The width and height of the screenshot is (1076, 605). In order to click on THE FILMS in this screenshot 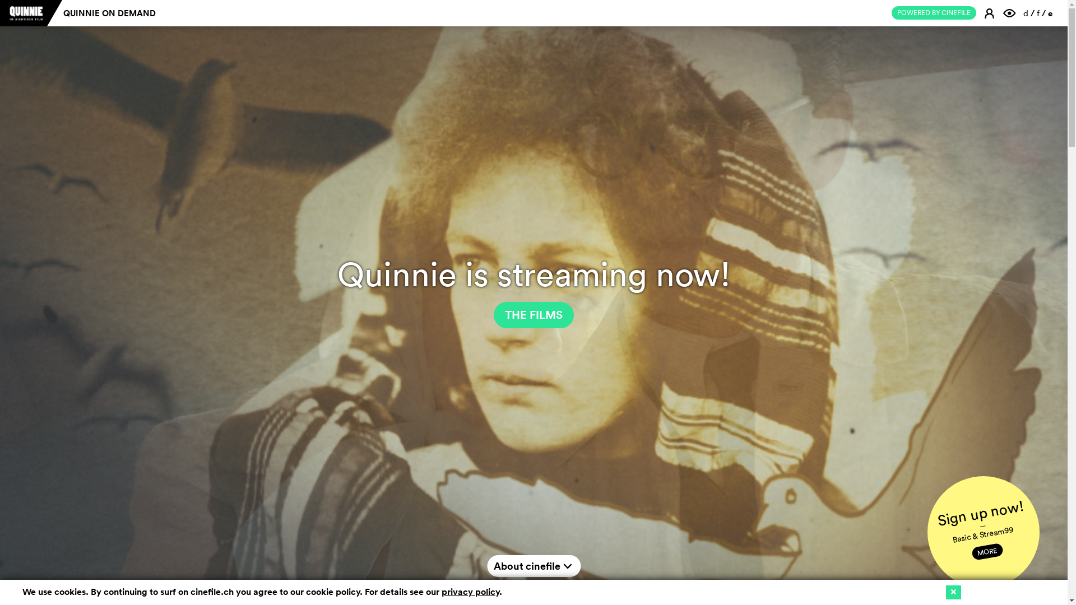, I will do `click(534, 315)`.